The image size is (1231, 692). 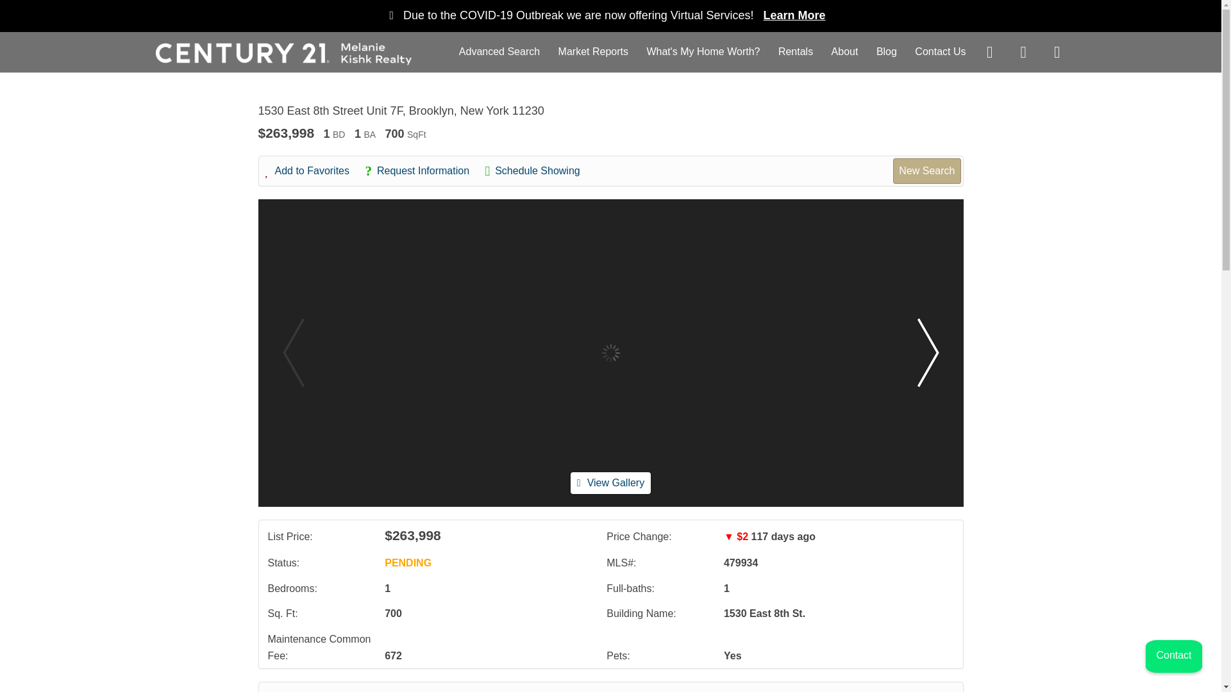 I want to click on Market Reports, so click(x=593, y=51).